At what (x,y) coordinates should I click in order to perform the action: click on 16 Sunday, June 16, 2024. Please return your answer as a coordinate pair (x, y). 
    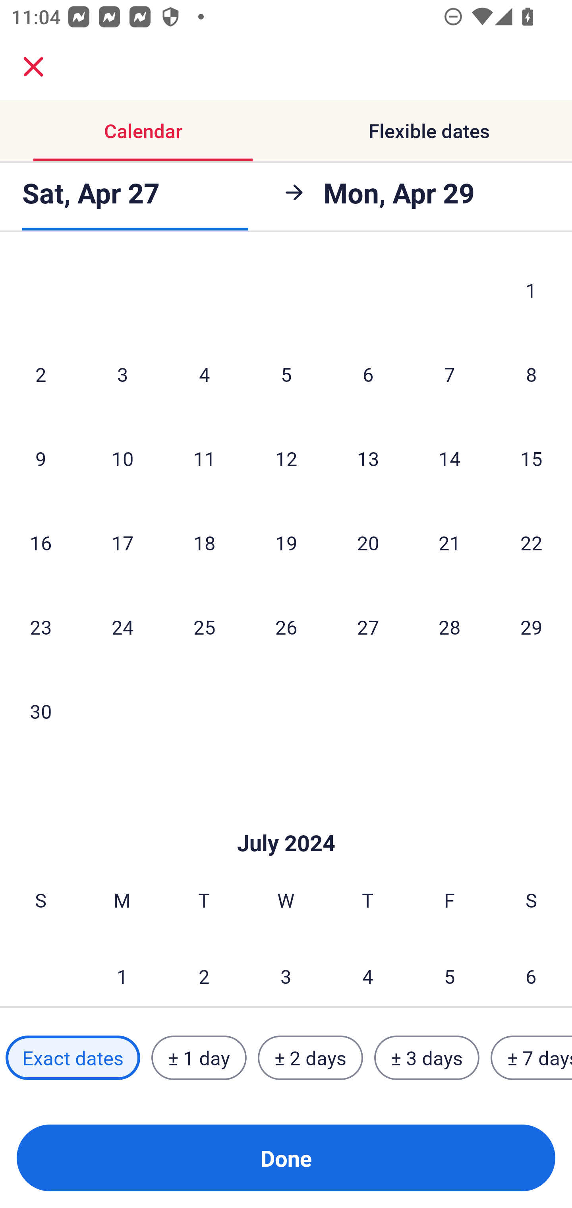
    Looking at the image, I should click on (41, 542).